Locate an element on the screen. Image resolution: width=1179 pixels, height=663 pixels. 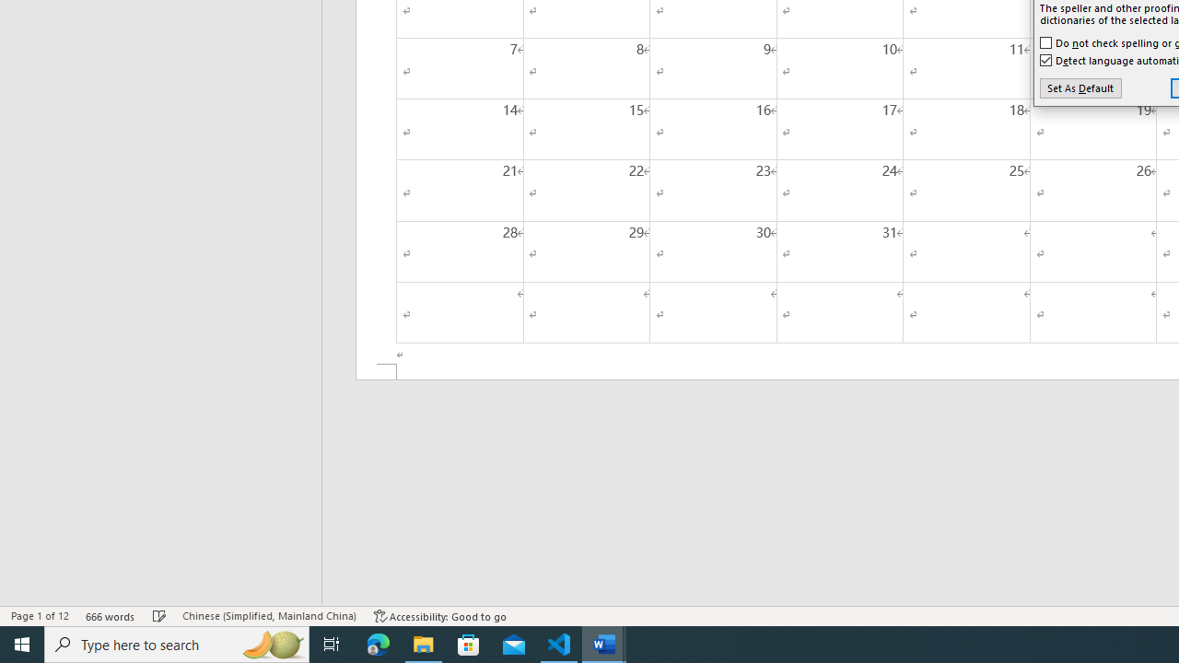
Accessibility Checker Accessibility: Good to go is located at coordinates (440, 615).